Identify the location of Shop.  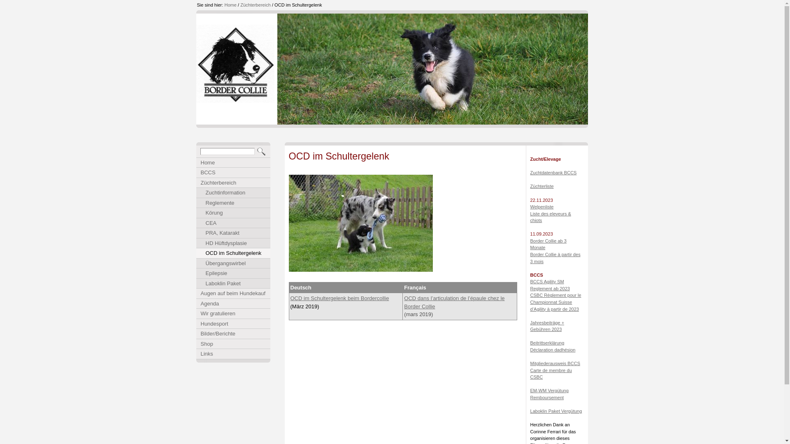
(233, 344).